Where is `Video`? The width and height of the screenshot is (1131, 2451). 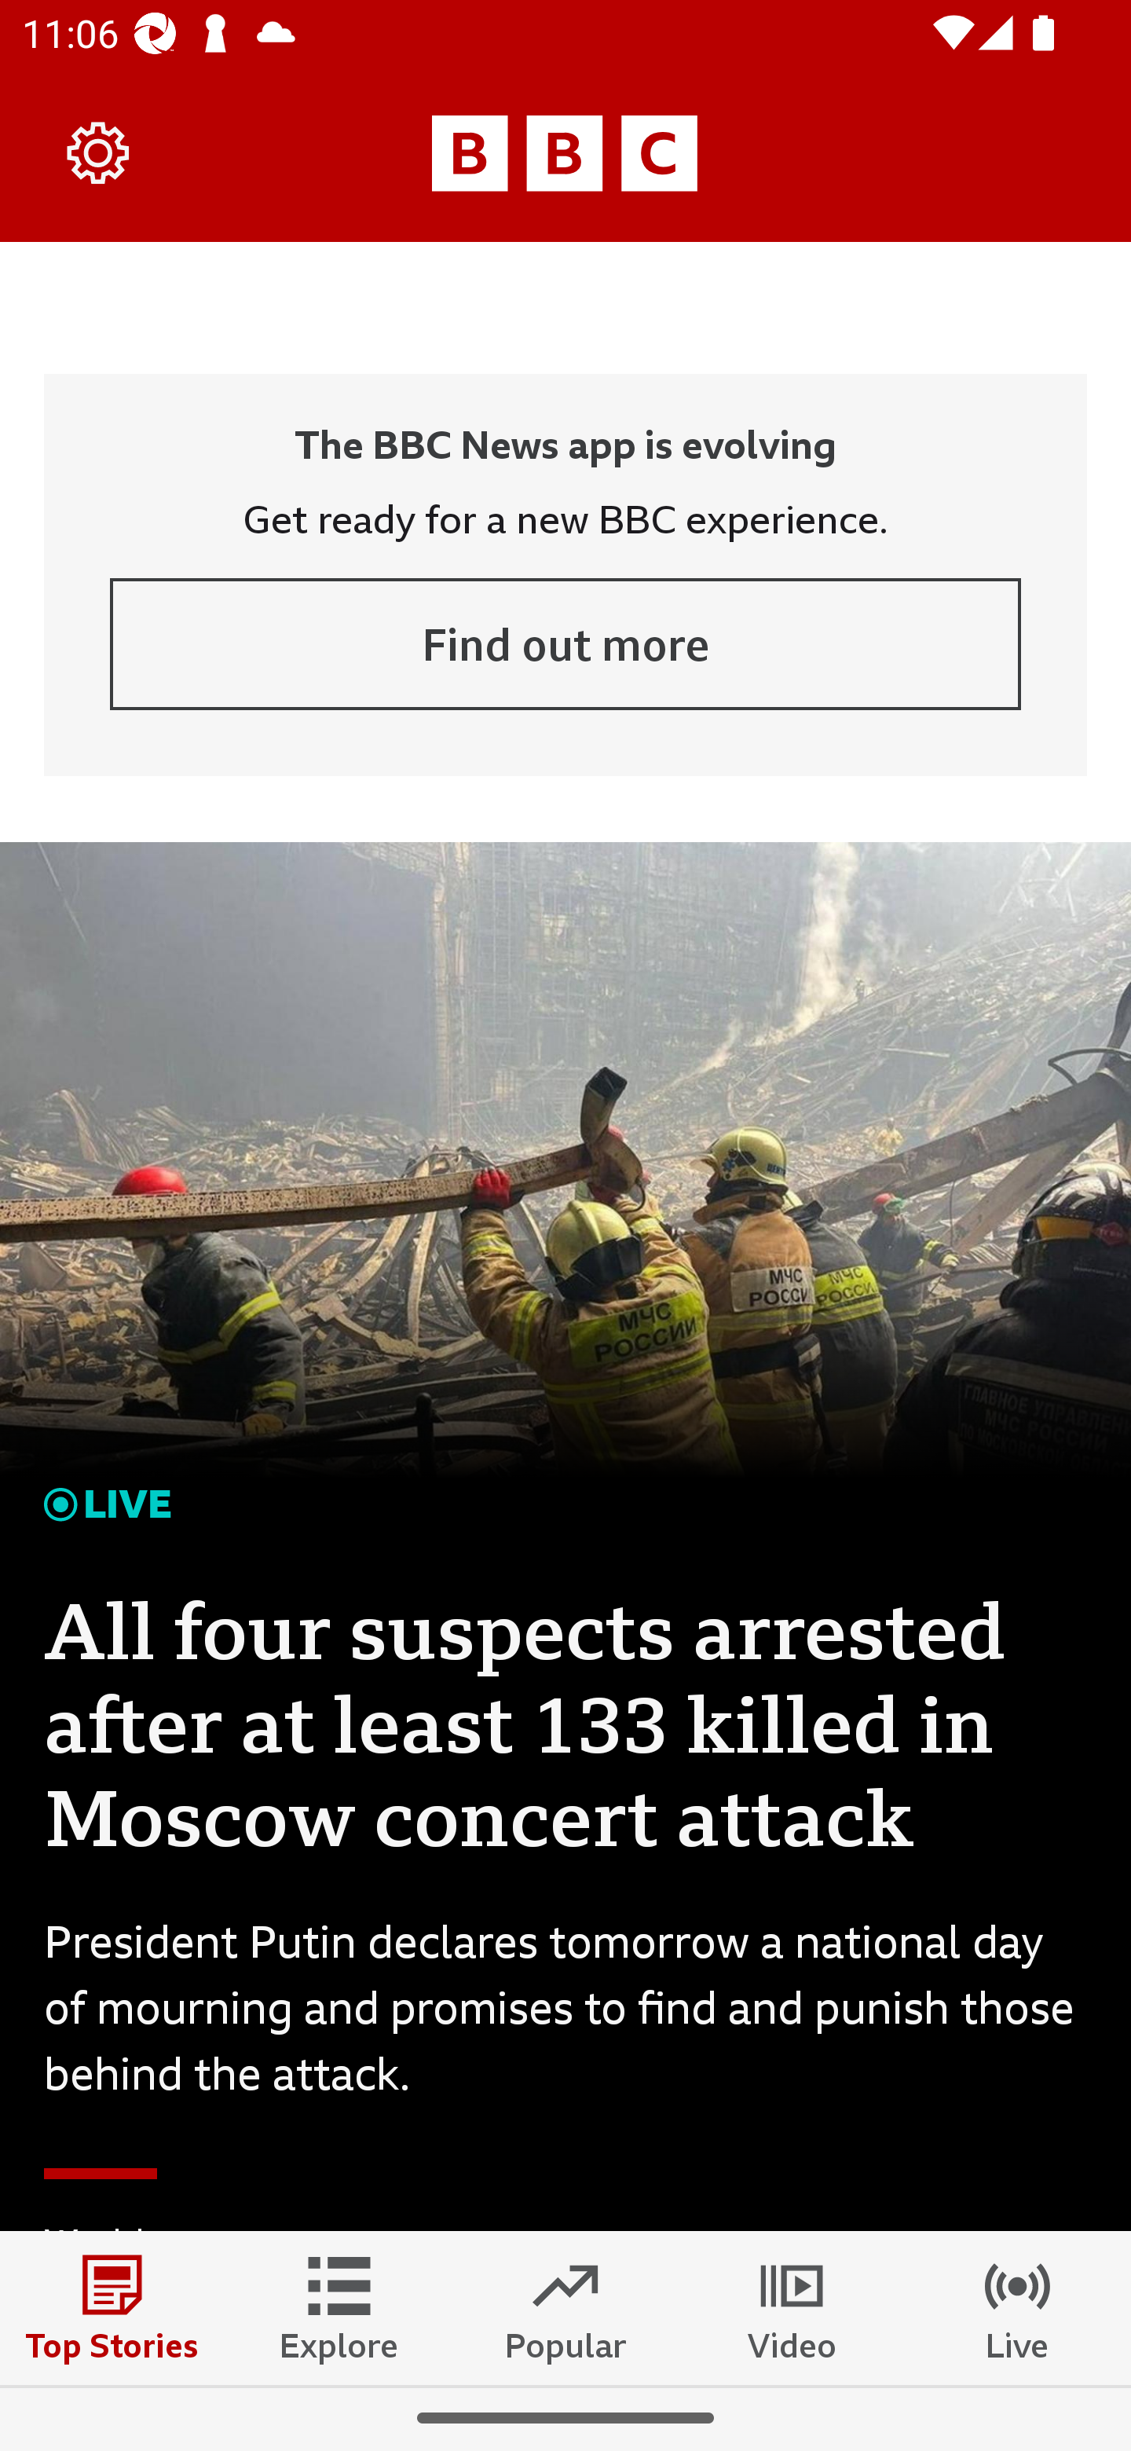 Video is located at coordinates (792, 2307).